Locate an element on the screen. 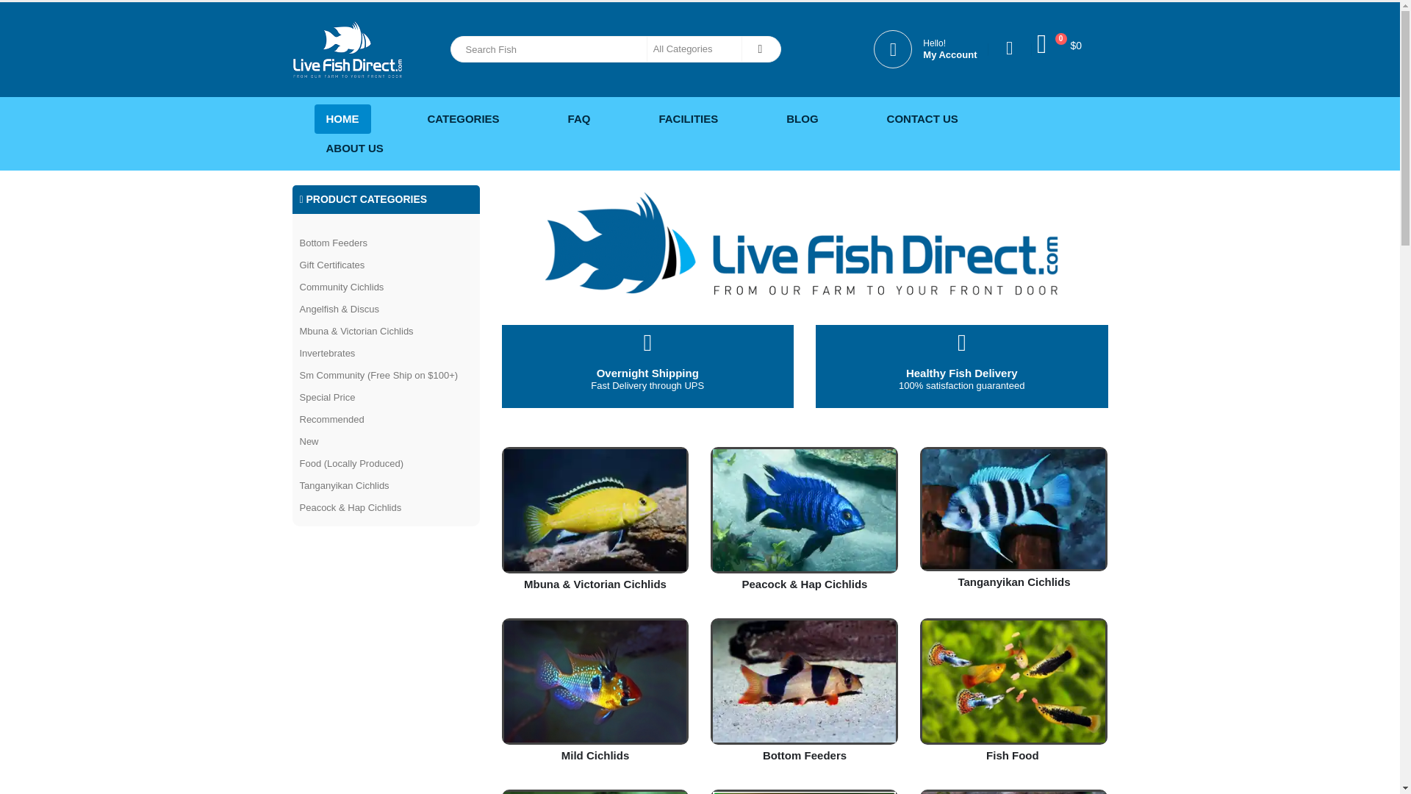 The image size is (1411, 794). logo1 is located at coordinates (804, 254).